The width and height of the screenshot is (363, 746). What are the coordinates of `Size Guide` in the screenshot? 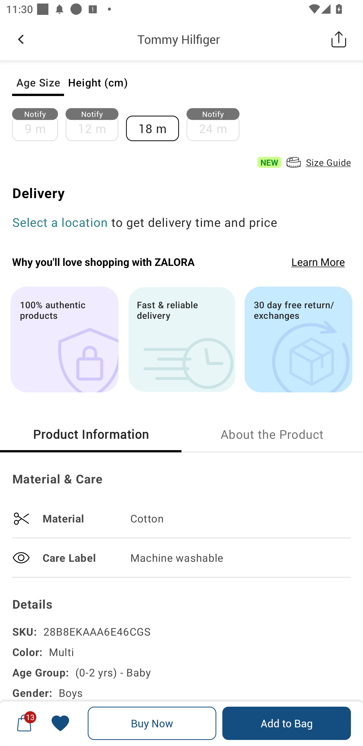 It's located at (318, 162).